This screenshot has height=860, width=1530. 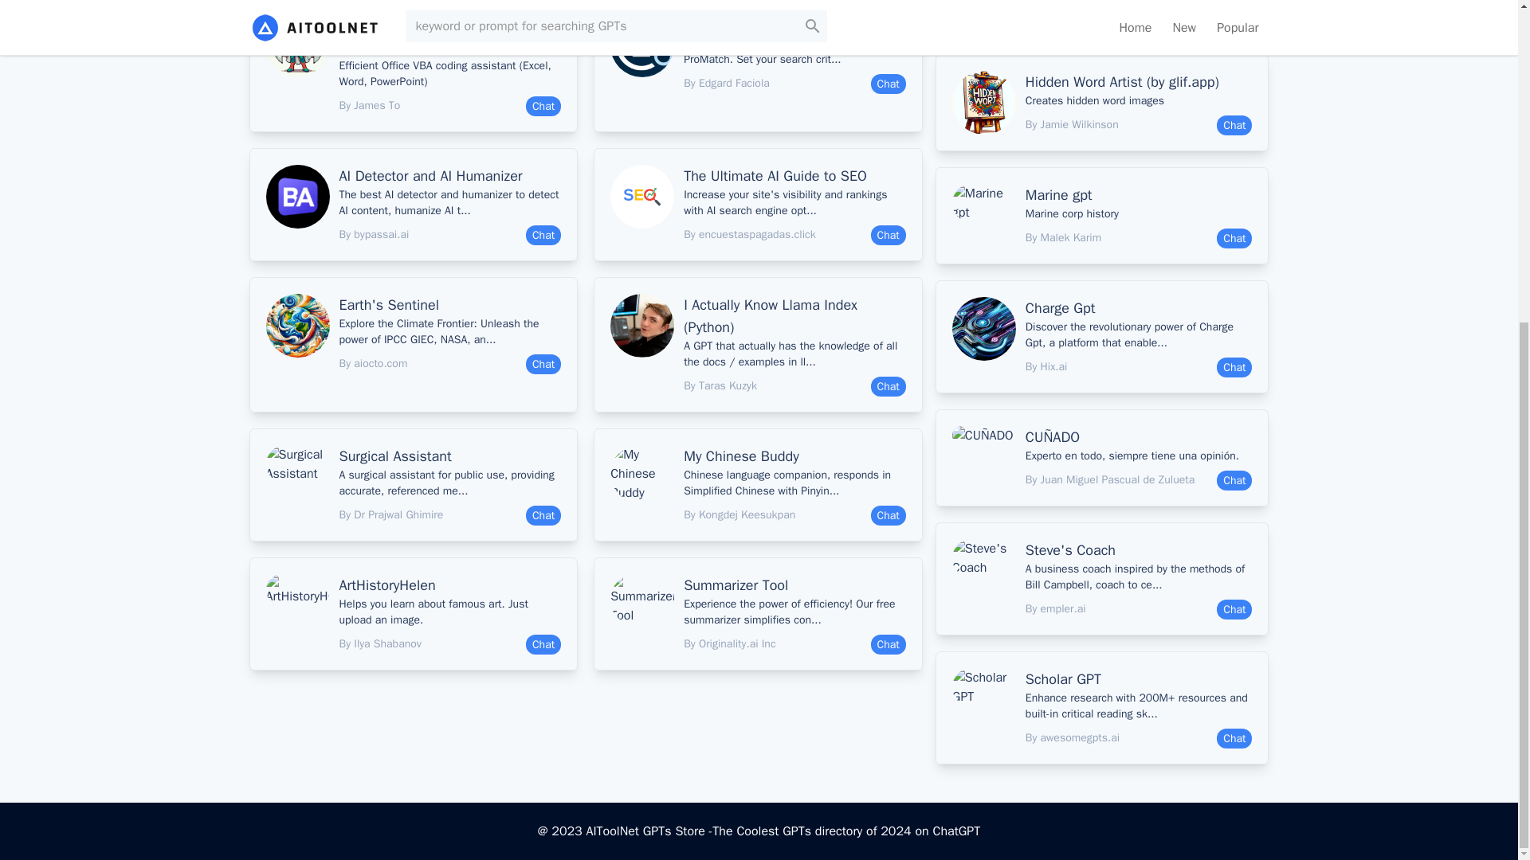 What do you see at coordinates (543, 105) in the screenshot?
I see `Chat` at bounding box center [543, 105].